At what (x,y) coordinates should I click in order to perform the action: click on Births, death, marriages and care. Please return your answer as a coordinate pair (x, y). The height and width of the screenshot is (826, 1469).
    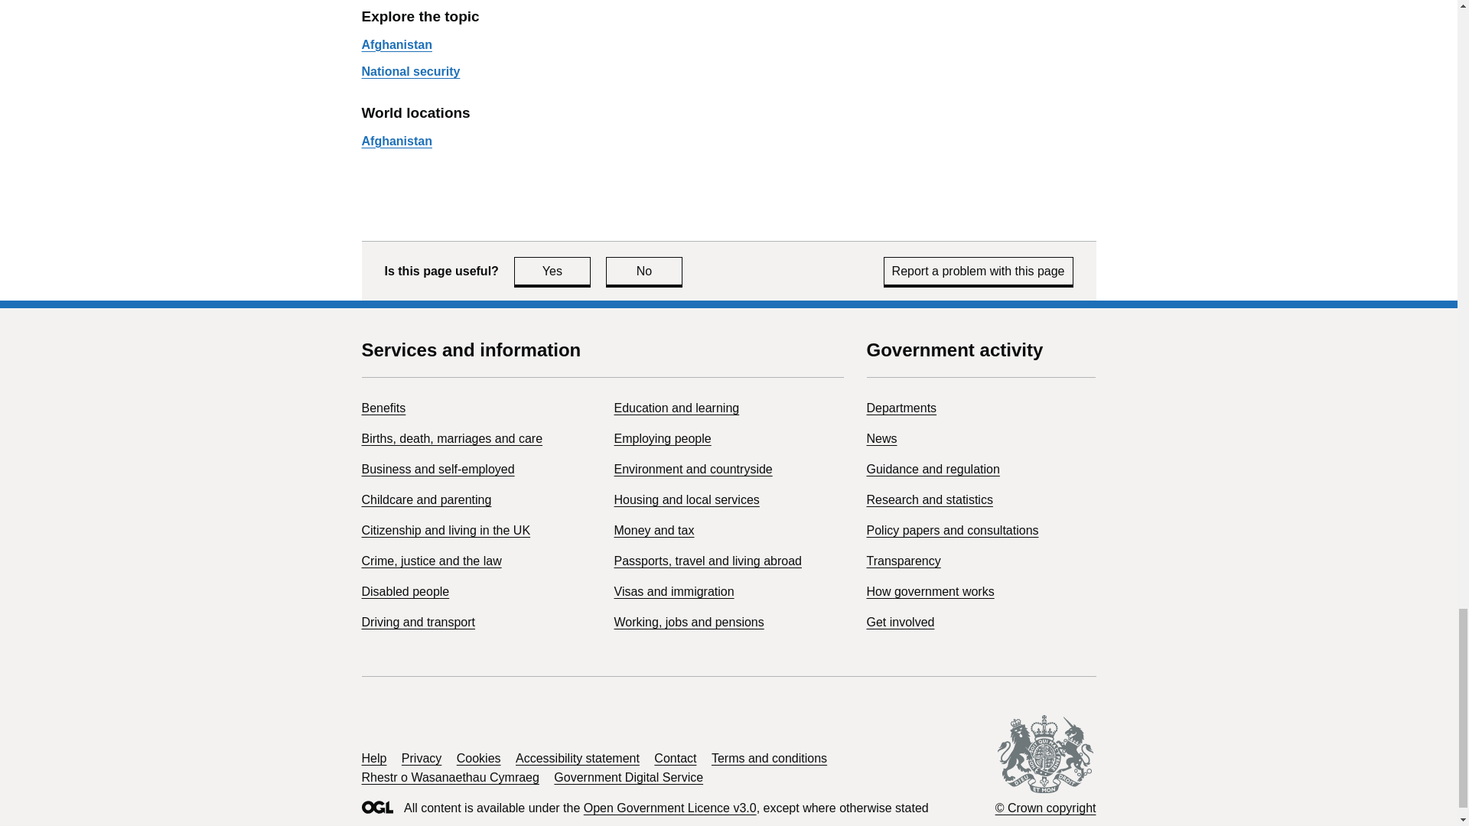
    Looking at the image, I should click on (406, 590).